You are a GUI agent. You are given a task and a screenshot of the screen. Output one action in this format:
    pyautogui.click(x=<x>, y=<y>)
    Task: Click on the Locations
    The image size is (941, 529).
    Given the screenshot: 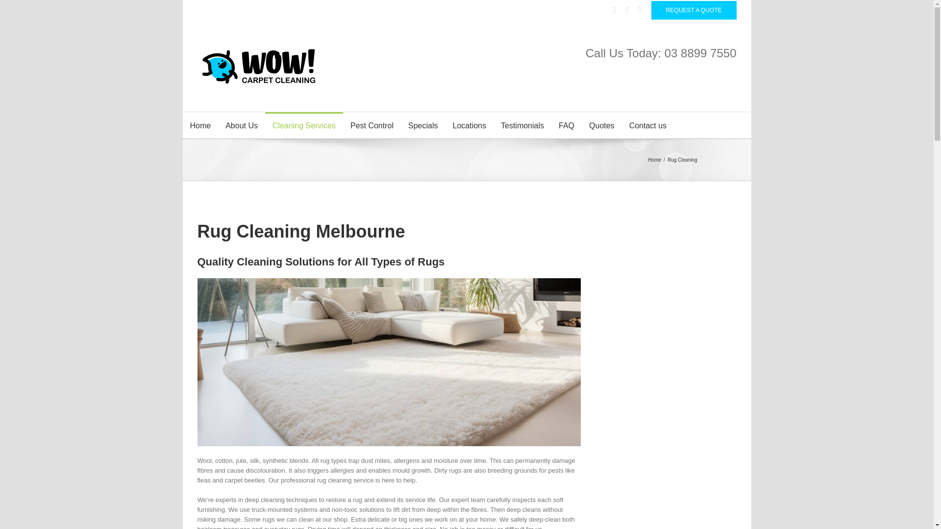 What is the action you would take?
    pyautogui.click(x=469, y=124)
    